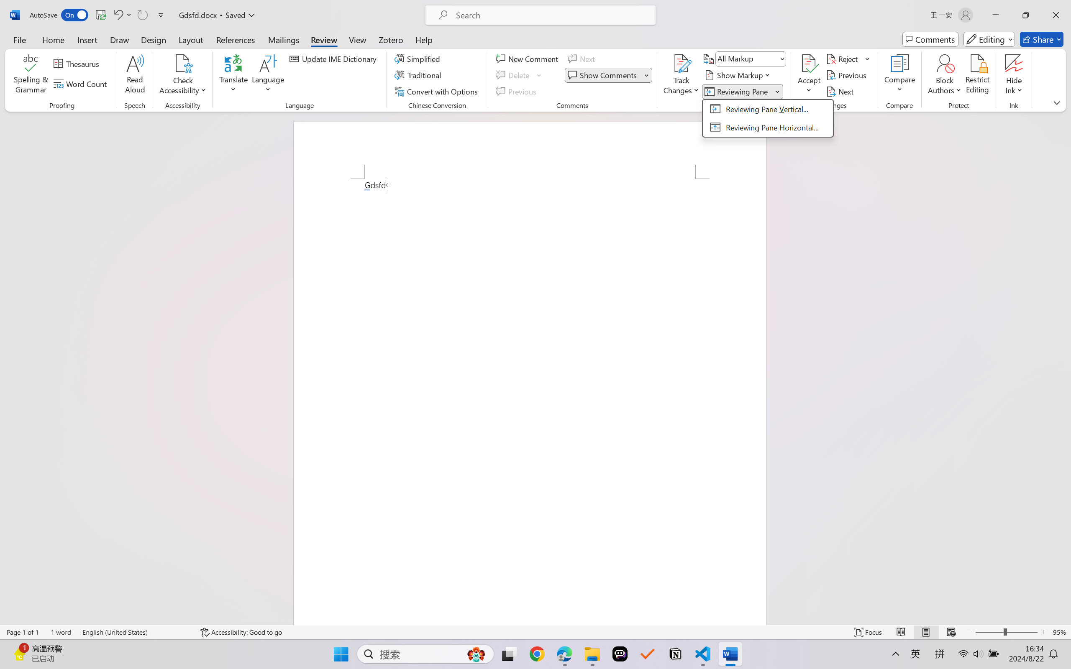  I want to click on Track Changes, so click(681, 75).